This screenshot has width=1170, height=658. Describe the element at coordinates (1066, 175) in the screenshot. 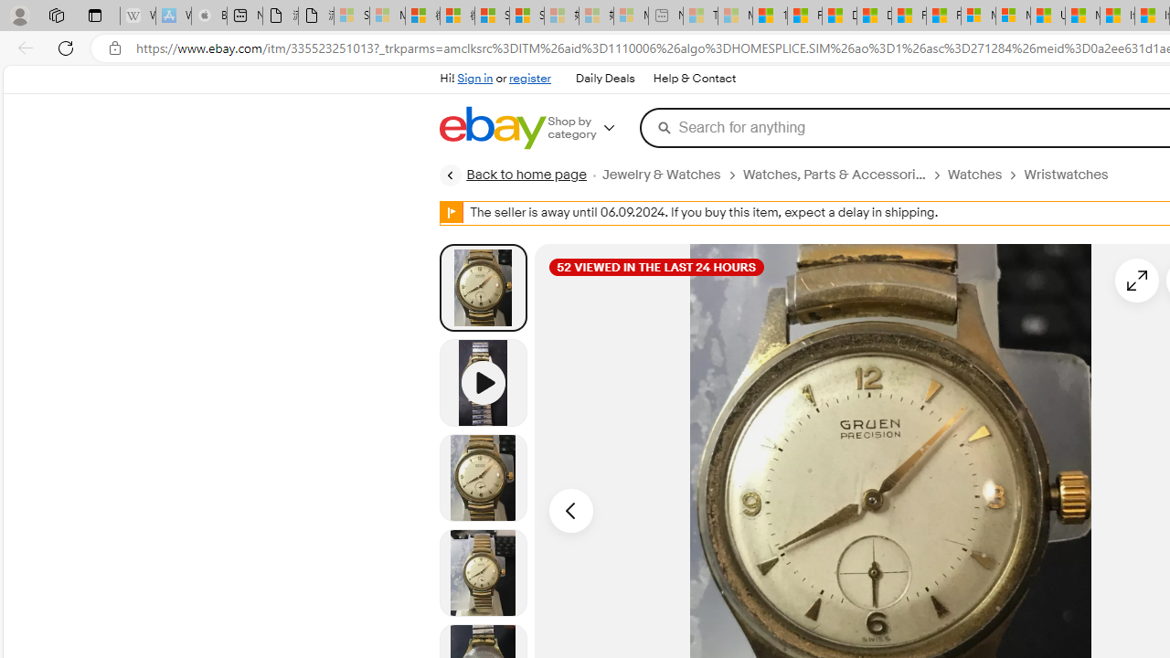

I see `Wristwatches` at that location.